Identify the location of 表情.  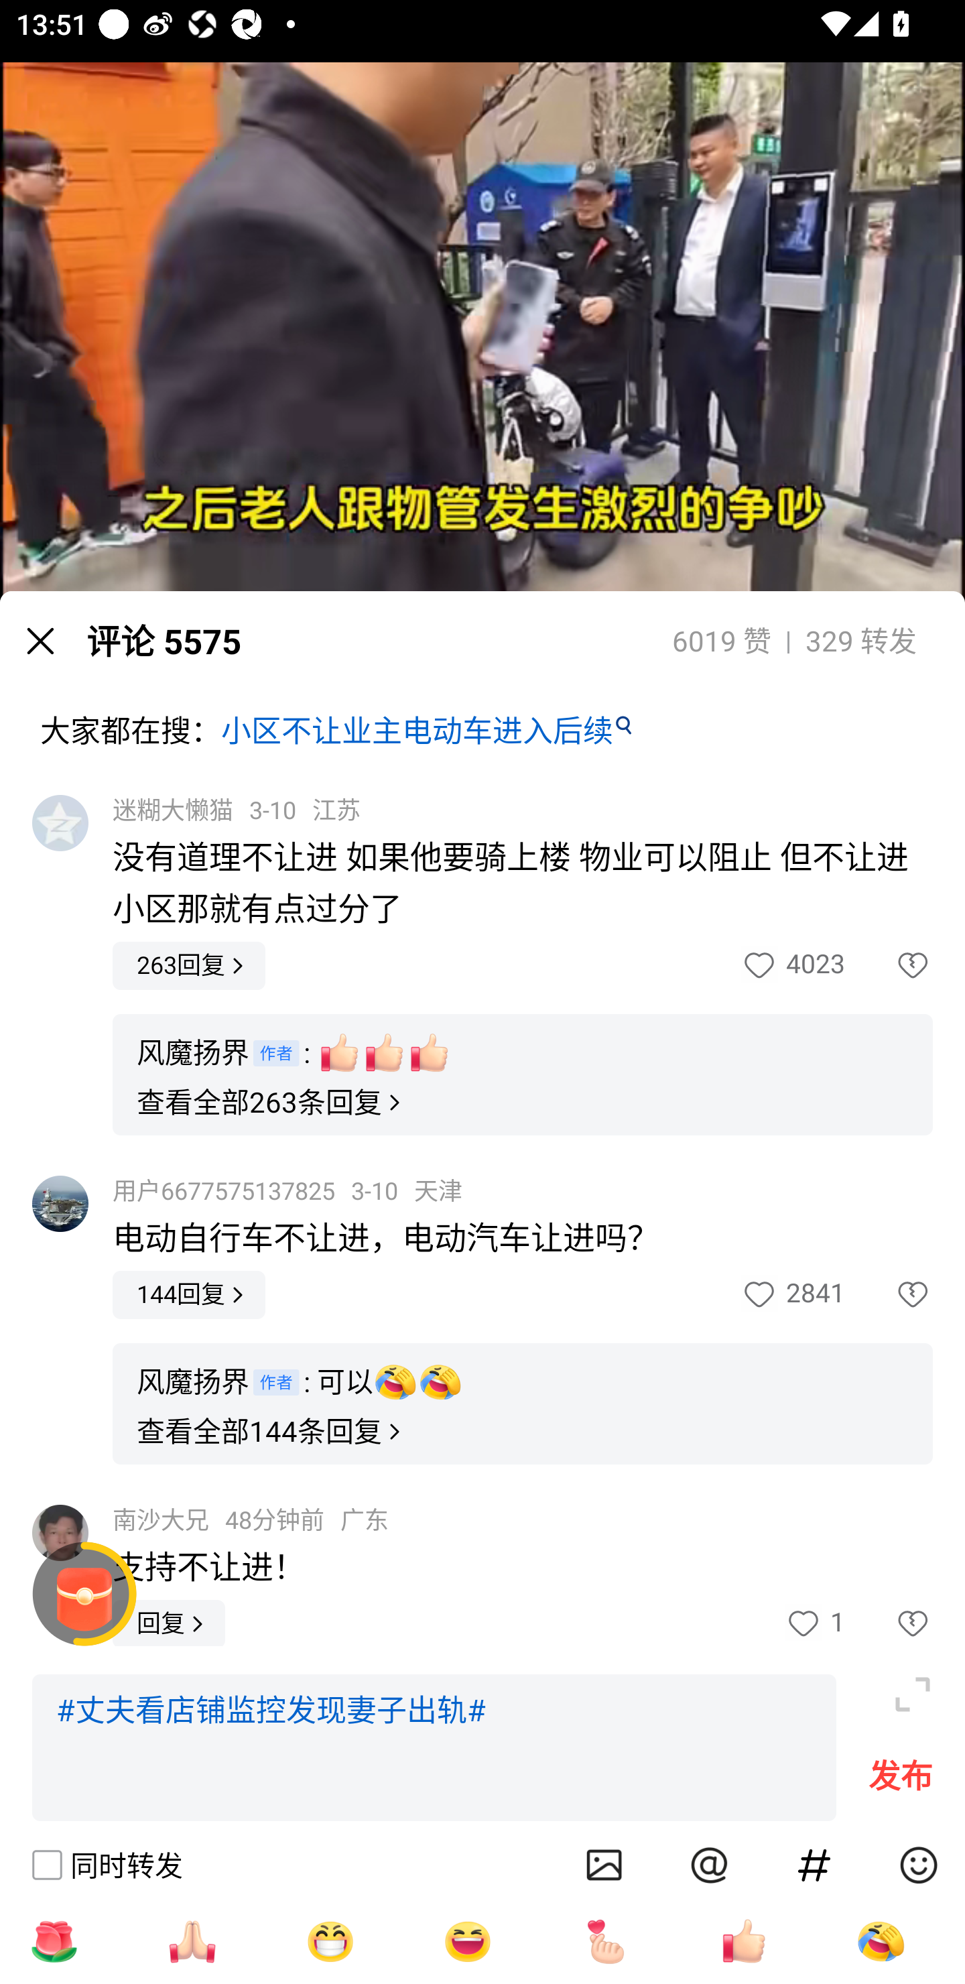
(918, 1865).